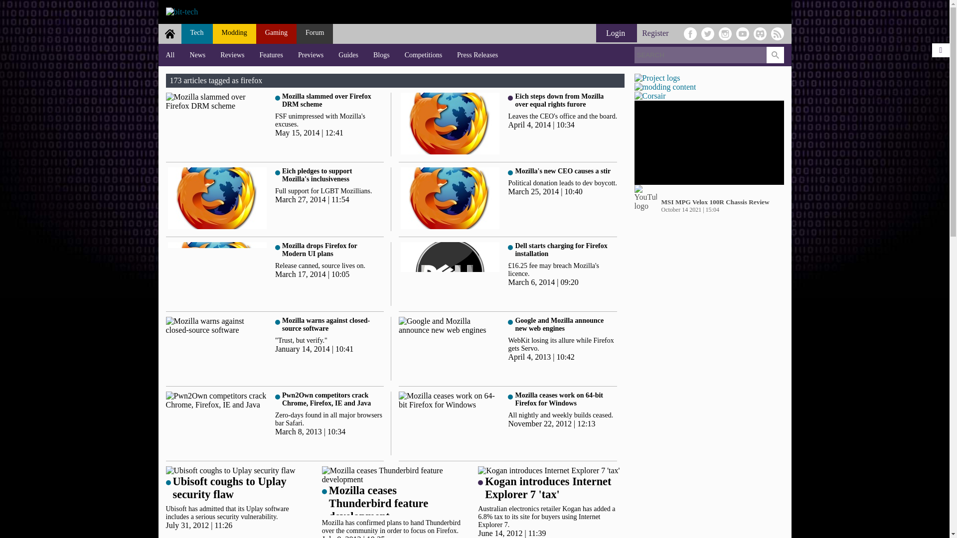  I want to click on Competitions, so click(423, 55).